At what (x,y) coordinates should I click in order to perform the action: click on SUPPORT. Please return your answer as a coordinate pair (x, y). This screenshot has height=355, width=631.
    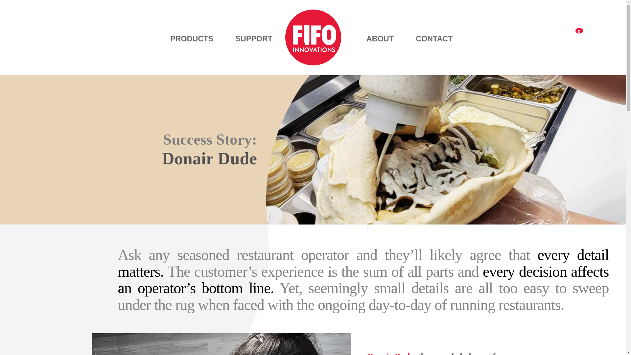
    Looking at the image, I should click on (254, 38).